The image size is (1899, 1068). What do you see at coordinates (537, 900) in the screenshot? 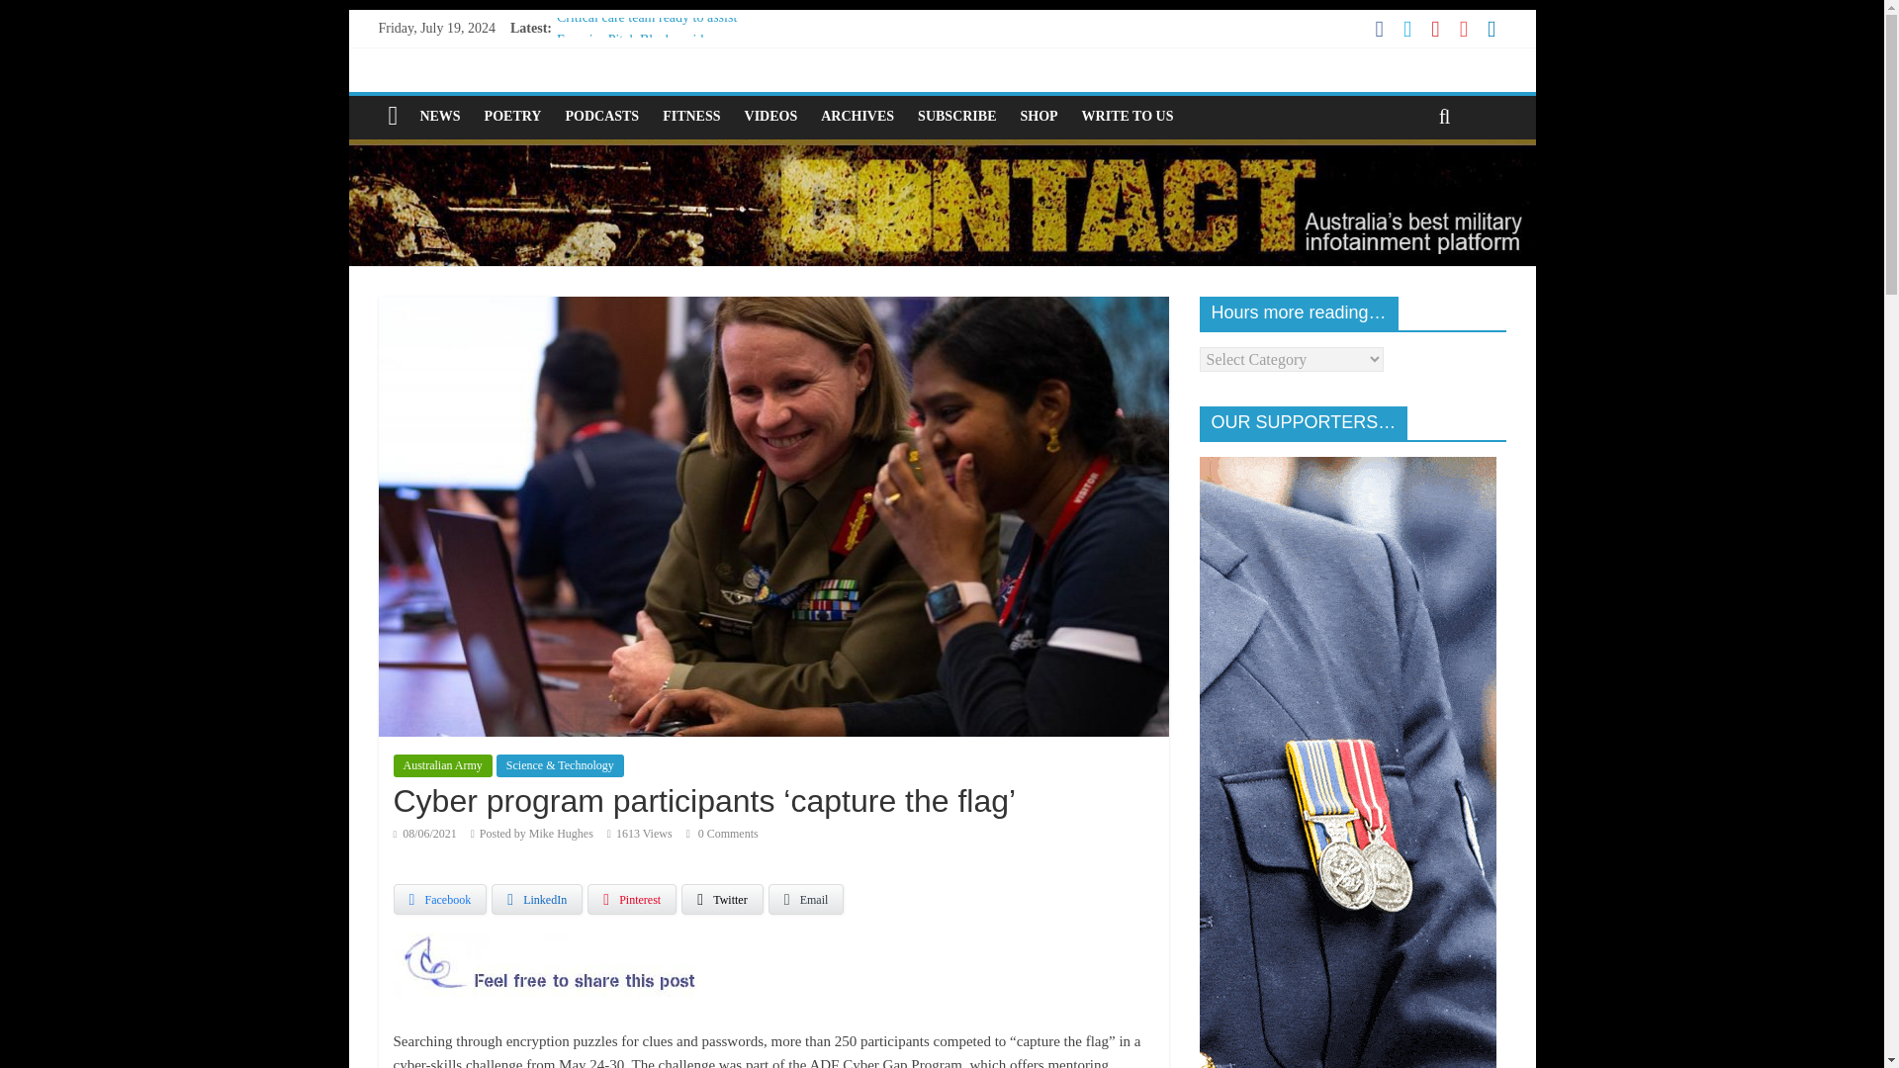
I see `Share this article on LinkedIn` at bounding box center [537, 900].